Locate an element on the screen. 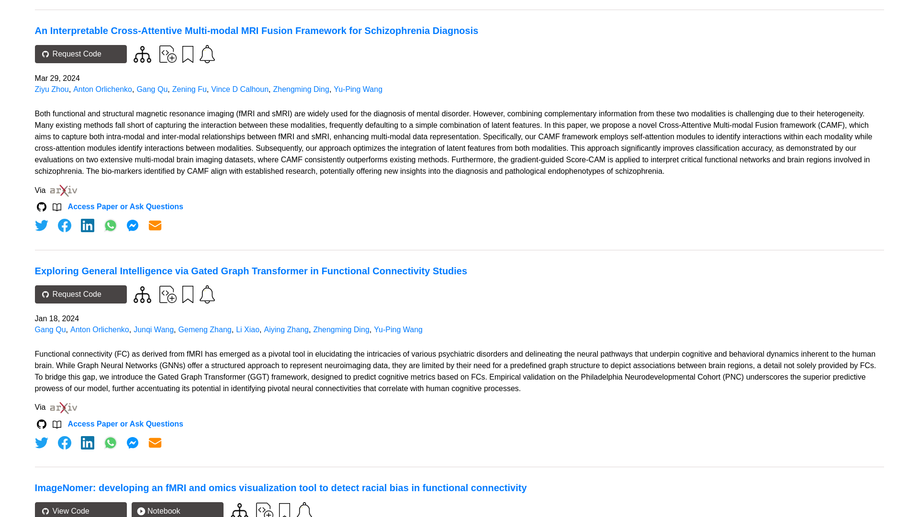 This screenshot has height=517, width=919. Share via Email is located at coordinates (155, 442).